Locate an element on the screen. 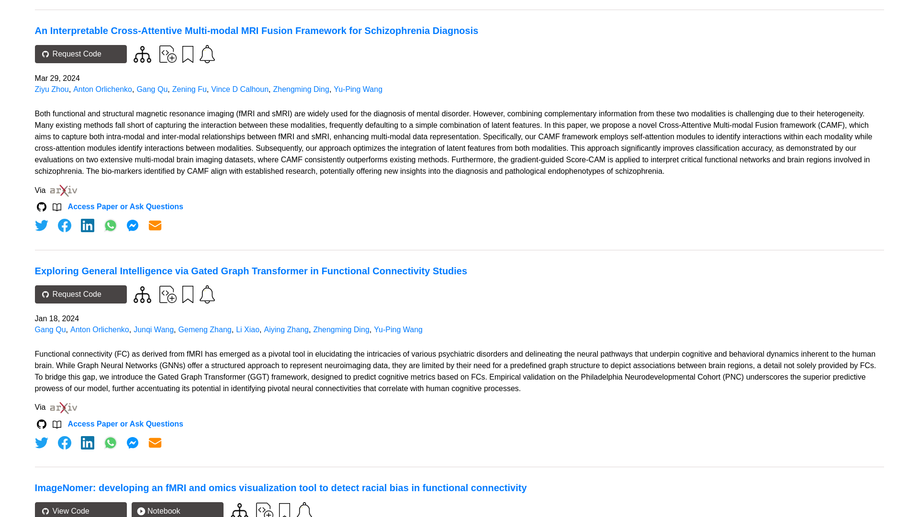 This screenshot has height=517, width=919. Share via Email is located at coordinates (155, 442).